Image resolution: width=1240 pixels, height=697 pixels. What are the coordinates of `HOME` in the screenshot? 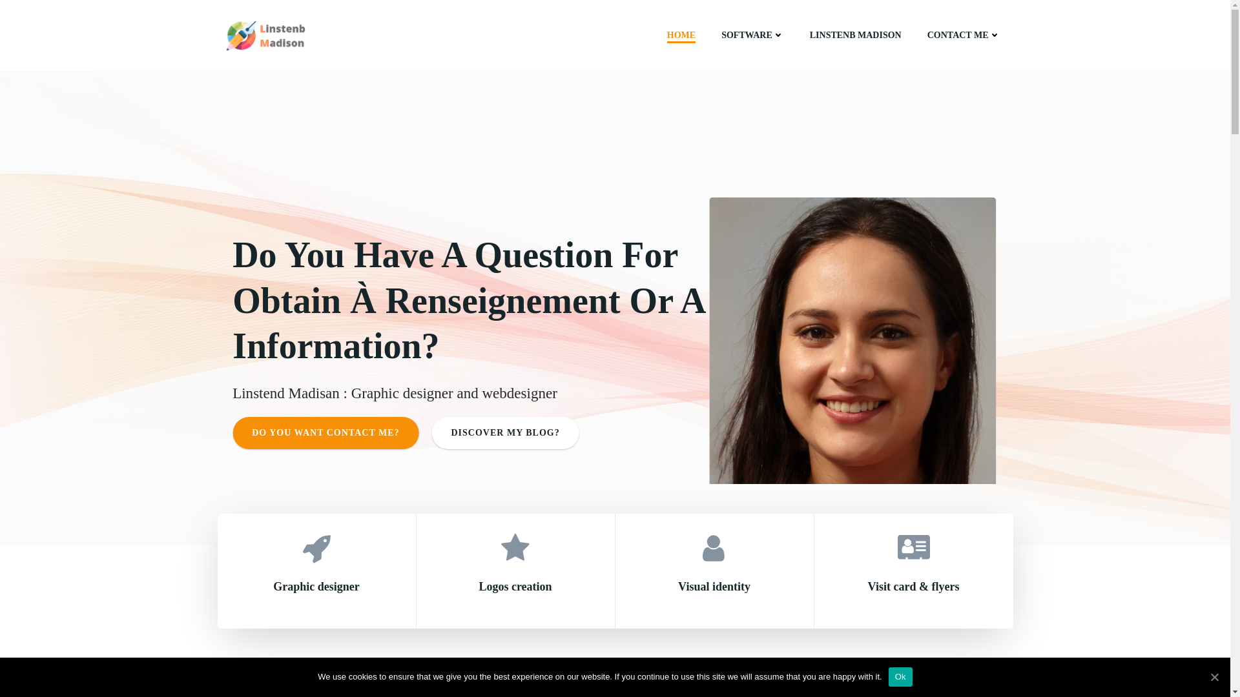 It's located at (681, 35).